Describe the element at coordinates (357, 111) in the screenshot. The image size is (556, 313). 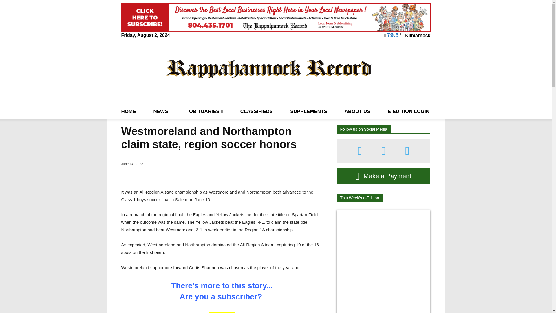
I see `ABOUT US` at that location.